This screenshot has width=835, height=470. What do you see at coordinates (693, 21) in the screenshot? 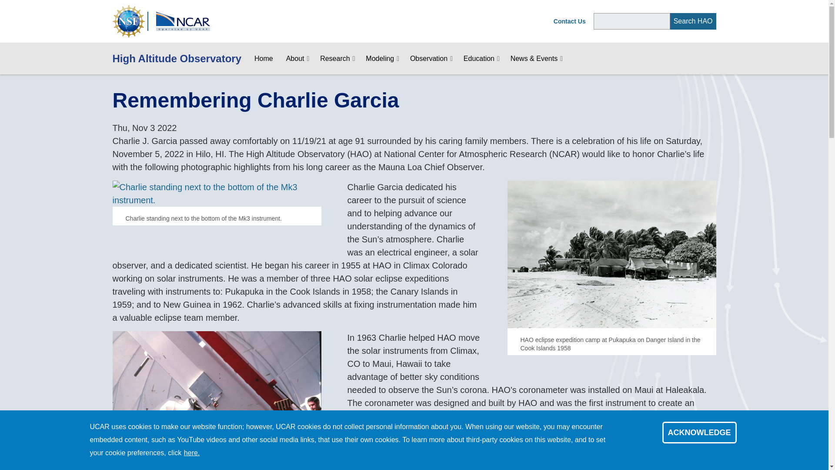
I see `Search HAO` at bounding box center [693, 21].